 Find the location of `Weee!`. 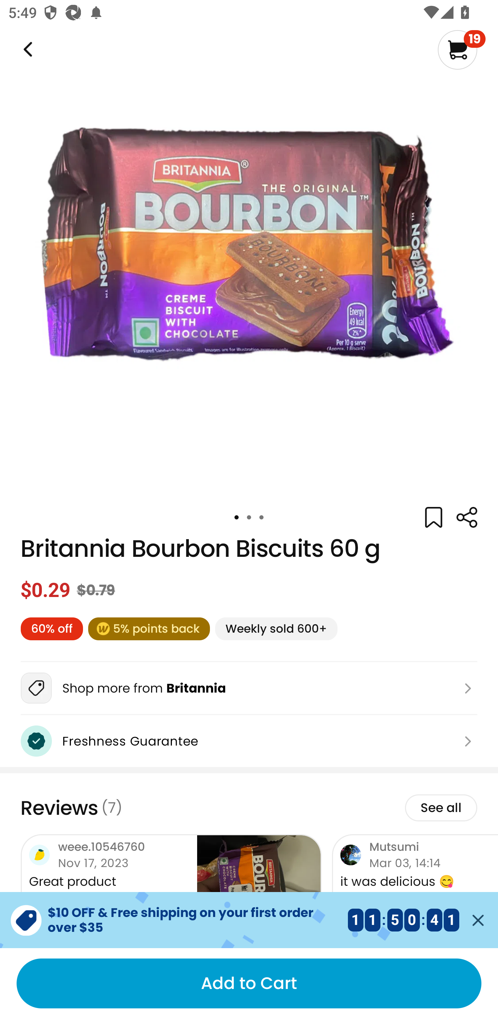

Weee! is located at coordinates (27, 50).